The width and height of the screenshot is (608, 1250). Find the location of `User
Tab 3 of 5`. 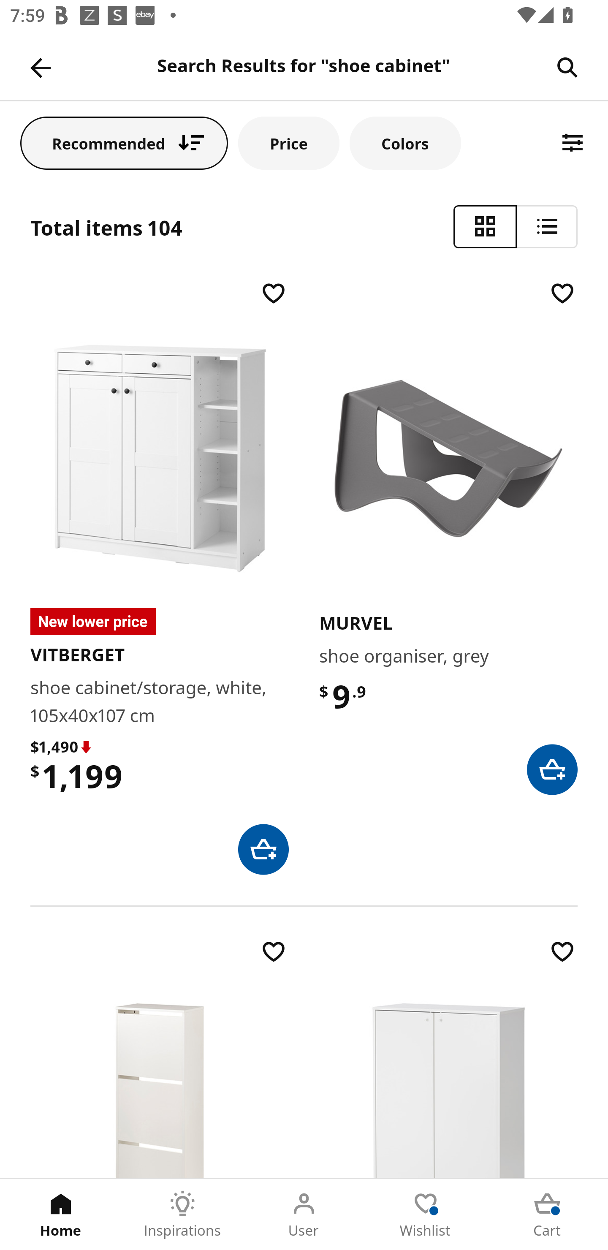

User
Tab 3 of 5 is located at coordinates (304, 1215).